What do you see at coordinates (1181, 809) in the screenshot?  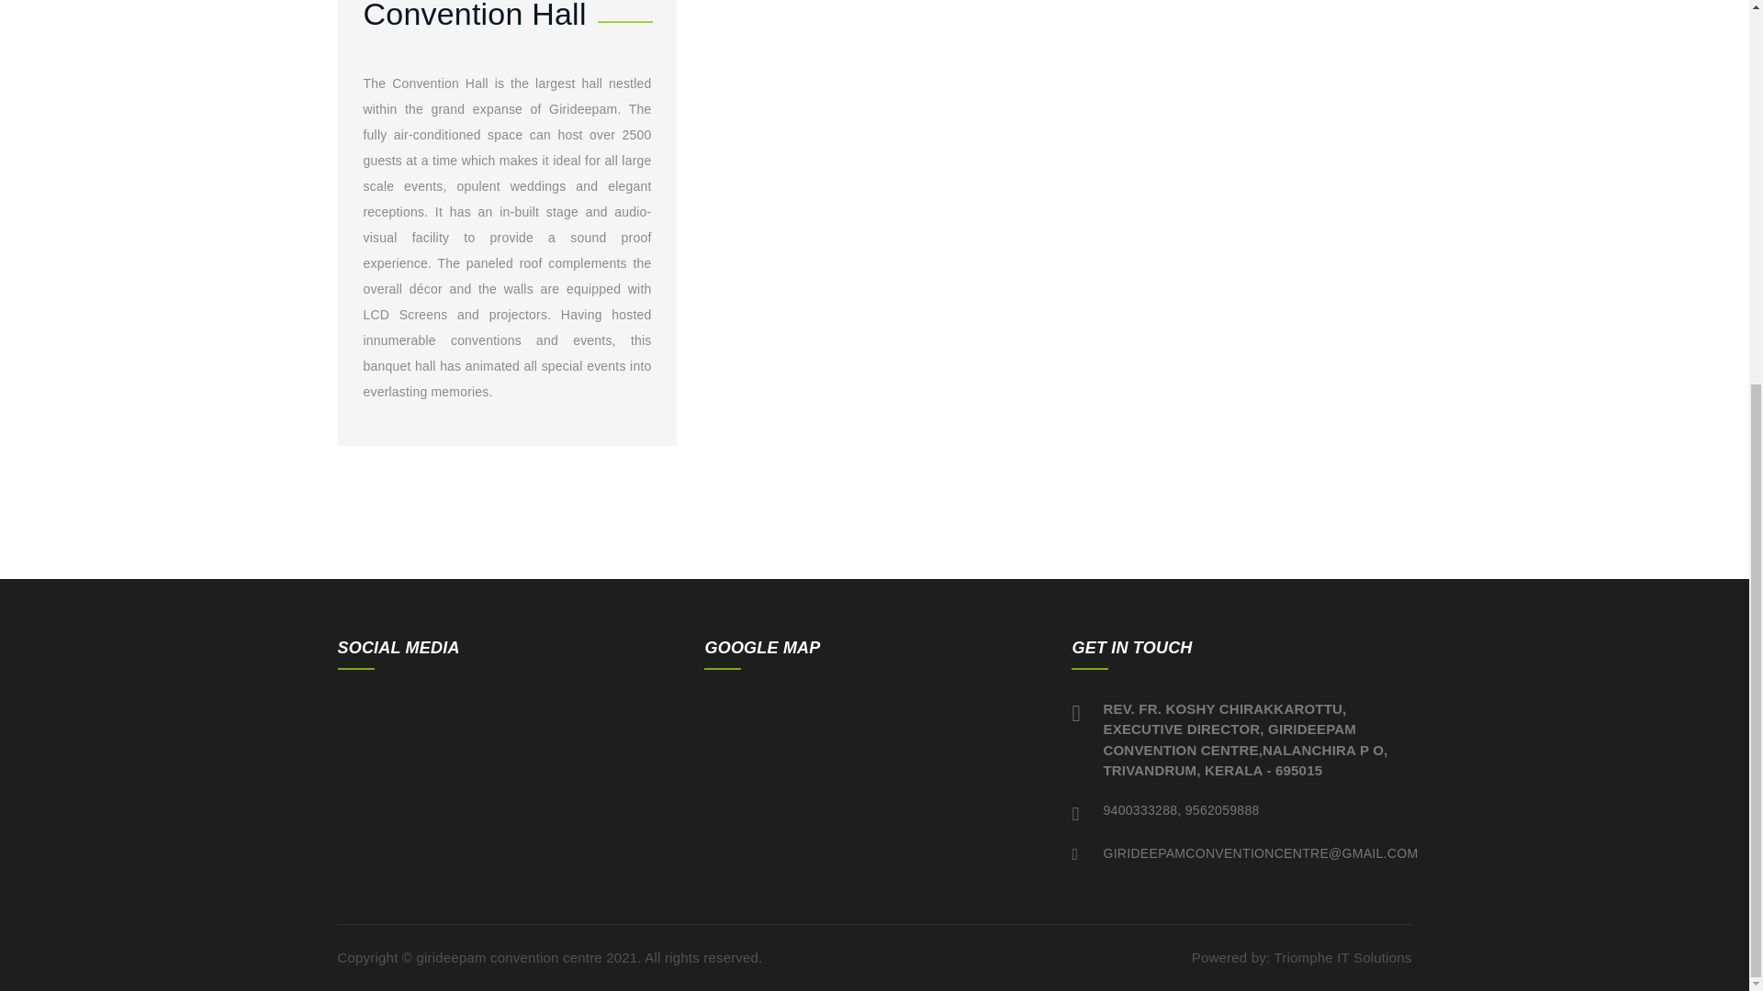 I see `9400333288, 9562059888` at bounding box center [1181, 809].